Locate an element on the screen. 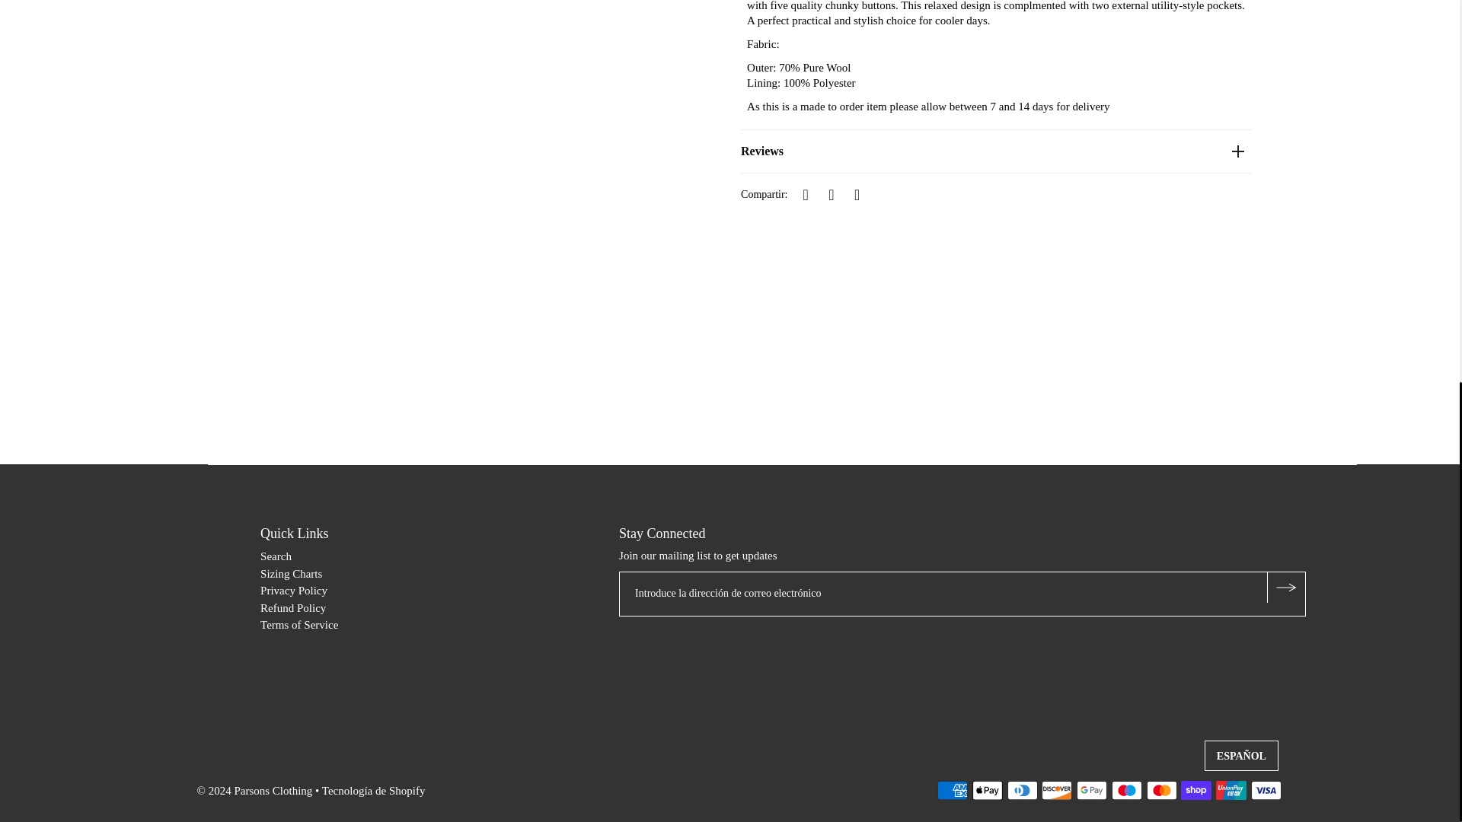  Shop Pay is located at coordinates (1196, 790).